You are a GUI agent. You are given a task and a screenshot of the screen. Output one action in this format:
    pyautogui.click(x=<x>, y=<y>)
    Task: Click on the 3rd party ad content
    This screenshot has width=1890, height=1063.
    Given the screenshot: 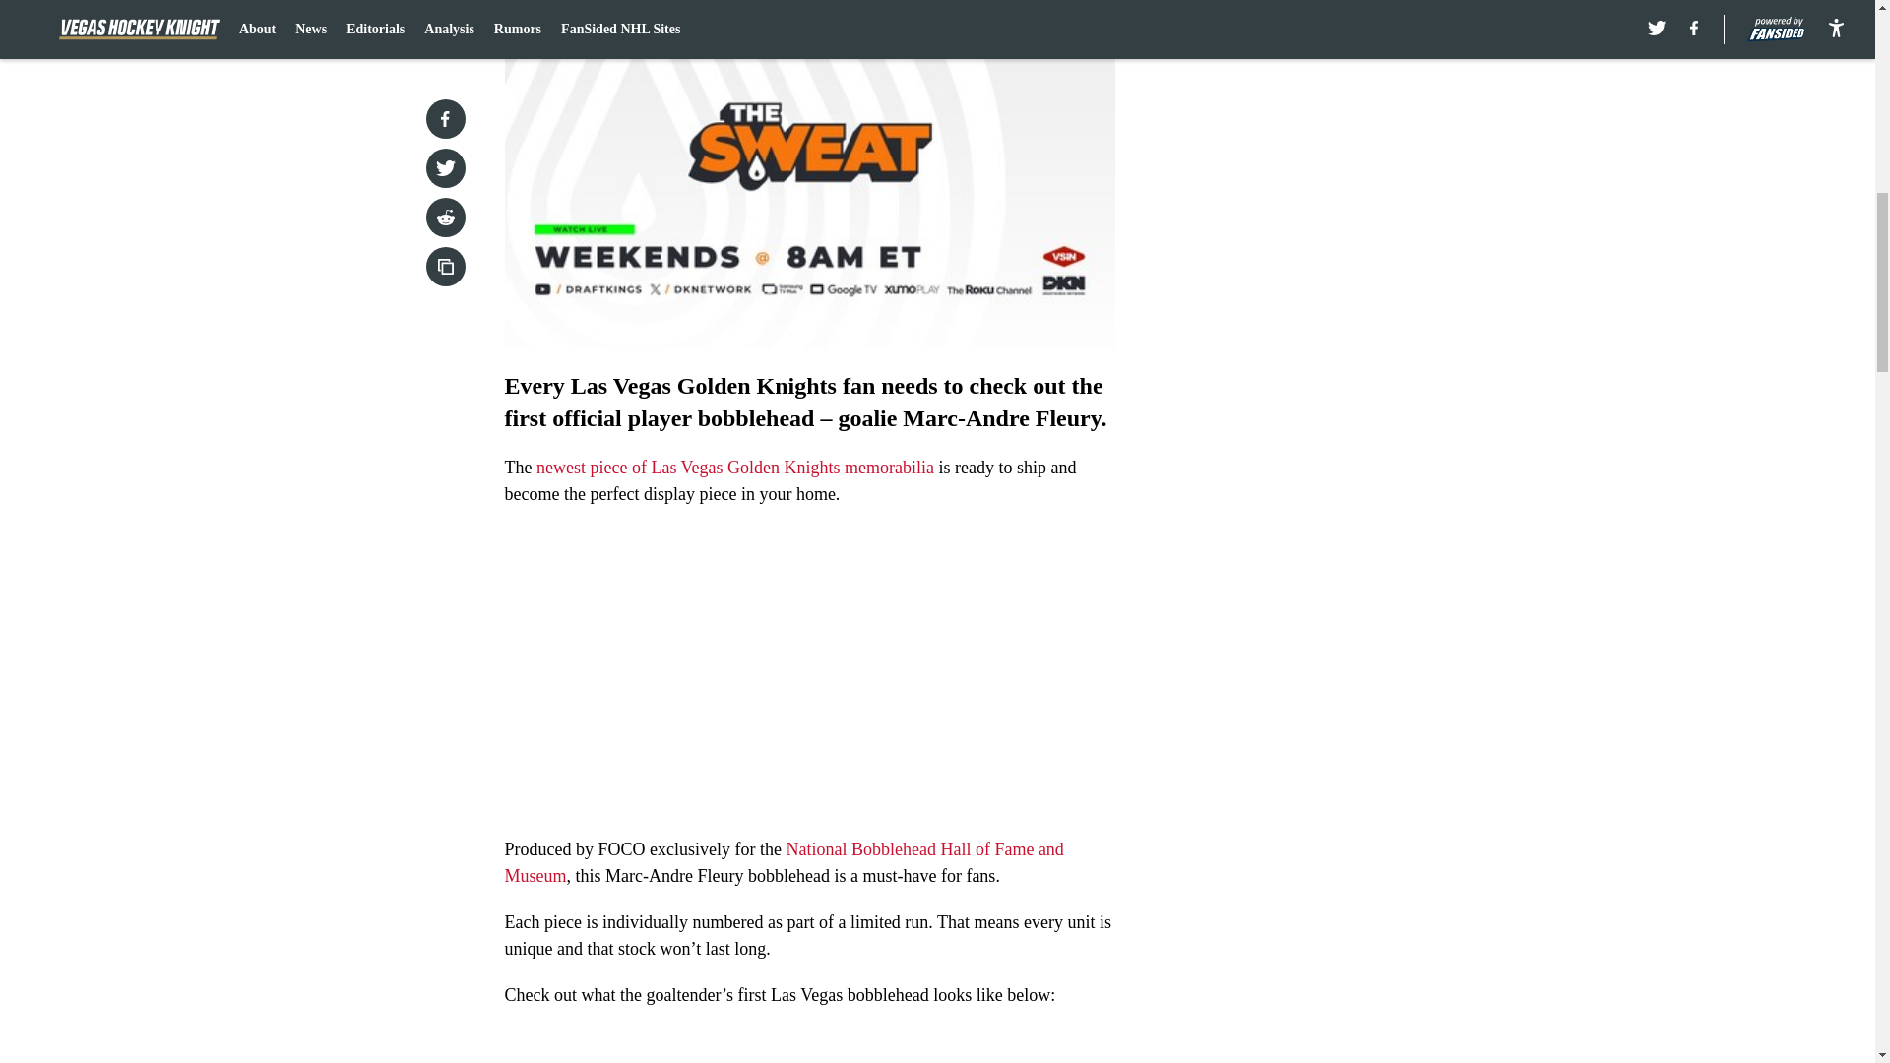 What is the action you would take?
    pyautogui.click(x=1360, y=130)
    